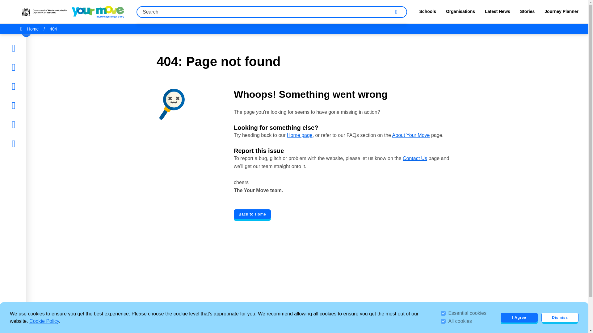 Image resolution: width=593 pixels, height=333 pixels. Describe the element at coordinates (497, 13) in the screenshot. I see `Latest News` at that location.